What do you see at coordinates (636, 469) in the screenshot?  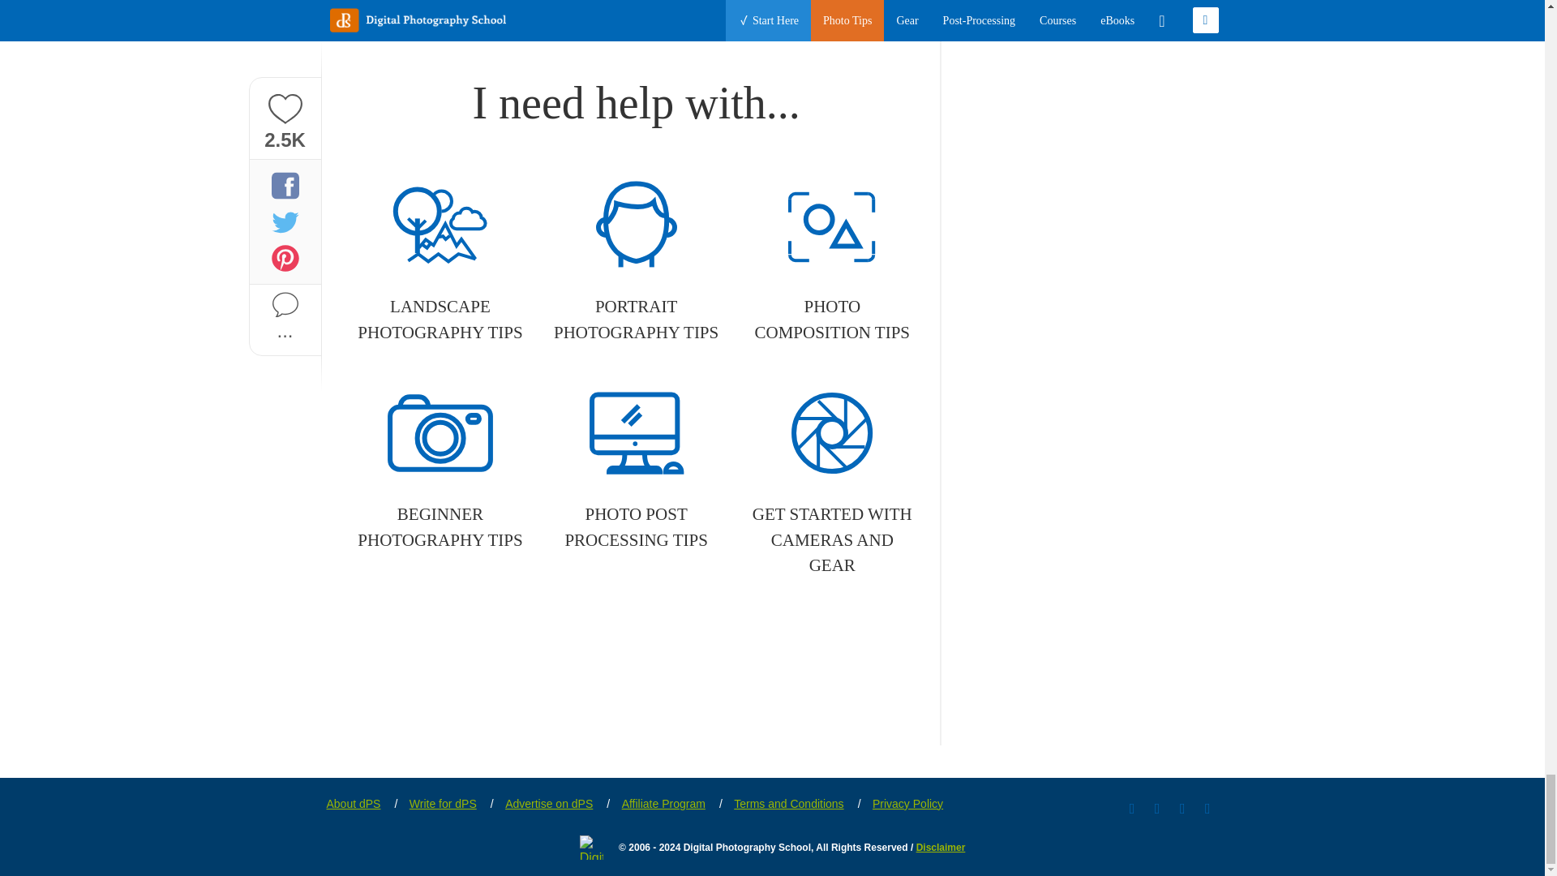 I see `Photo Post Processing Tips` at bounding box center [636, 469].